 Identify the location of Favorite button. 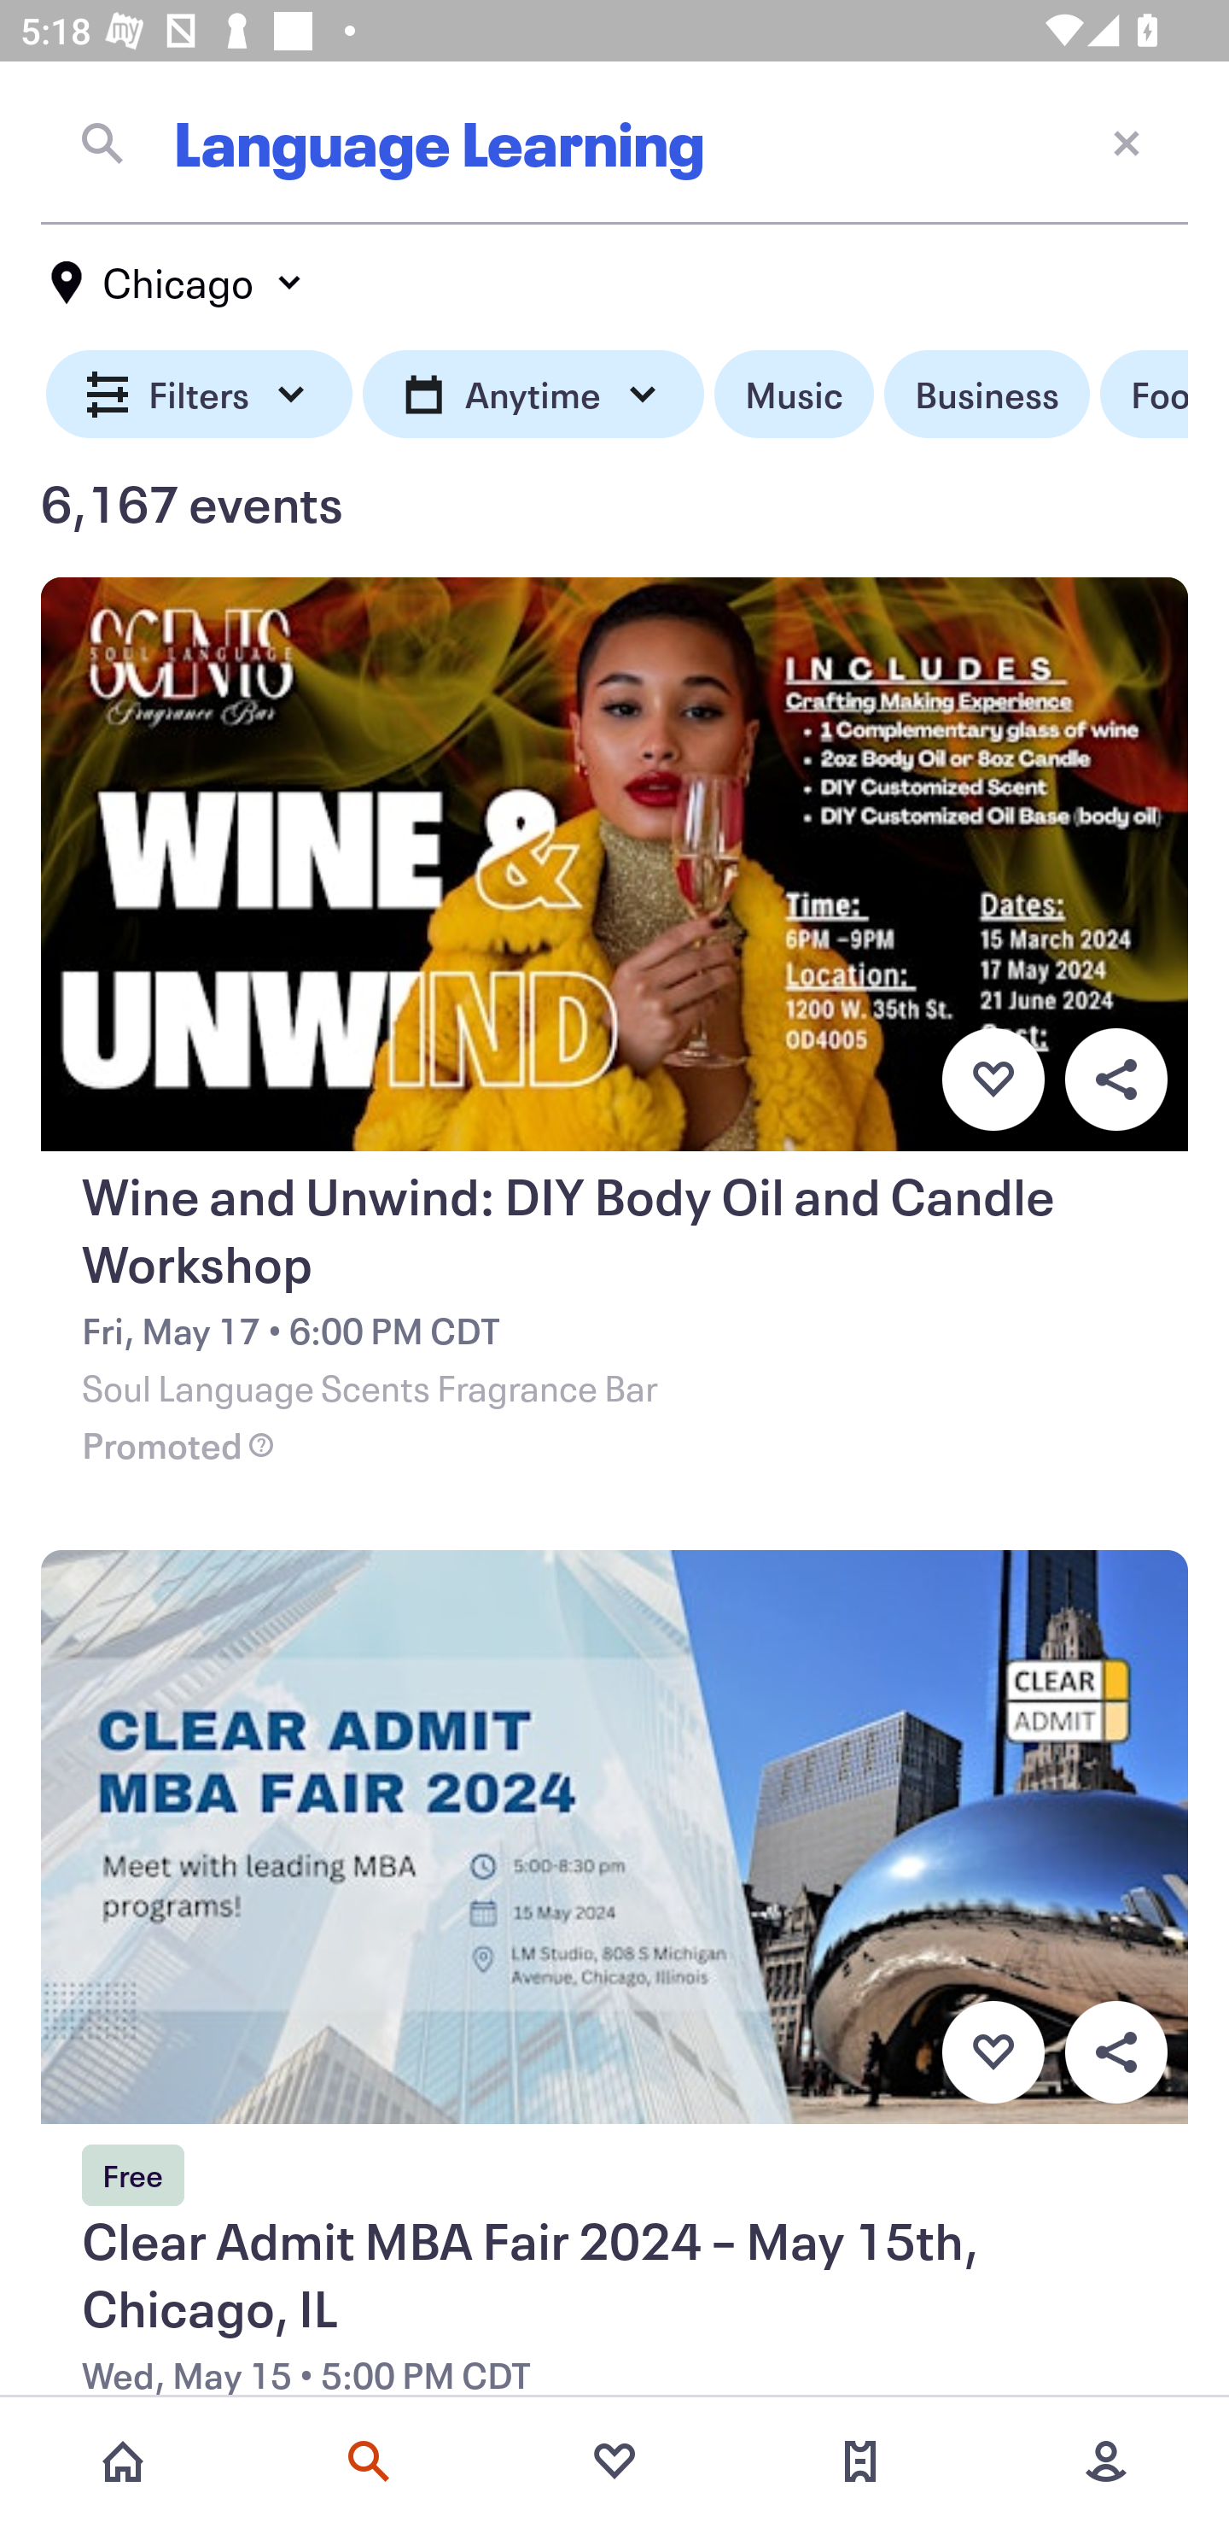
(993, 1079).